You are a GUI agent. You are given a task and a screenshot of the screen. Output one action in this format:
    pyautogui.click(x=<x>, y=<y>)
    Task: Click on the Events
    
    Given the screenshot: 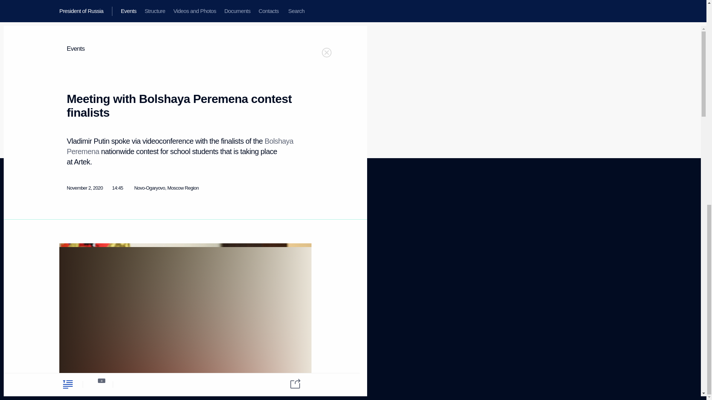 What is the action you would take?
    pyautogui.click(x=66, y=215)
    